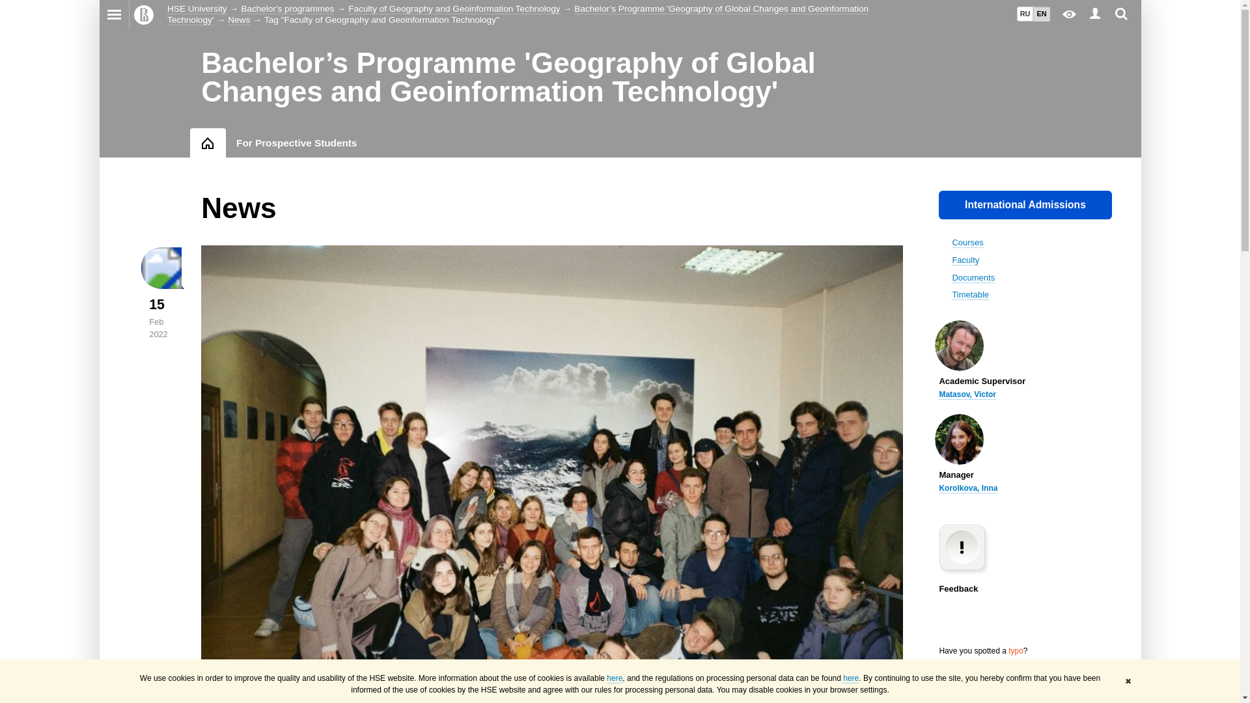 The image size is (1250, 703). What do you see at coordinates (238, 19) in the screenshot?
I see `News` at bounding box center [238, 19].